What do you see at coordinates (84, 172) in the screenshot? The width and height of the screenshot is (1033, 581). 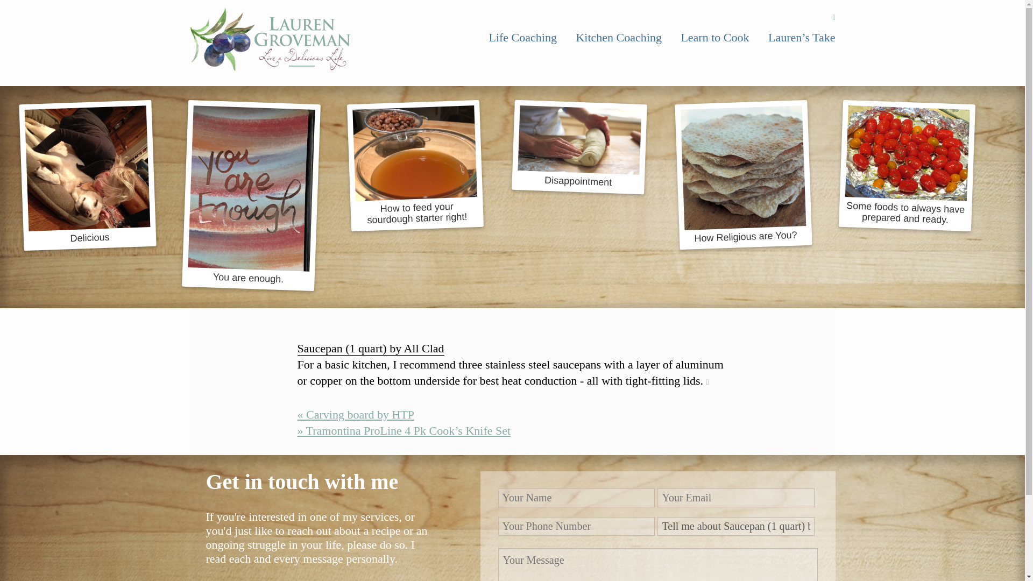 I see `Delicious` at bounding box center [84, 172].